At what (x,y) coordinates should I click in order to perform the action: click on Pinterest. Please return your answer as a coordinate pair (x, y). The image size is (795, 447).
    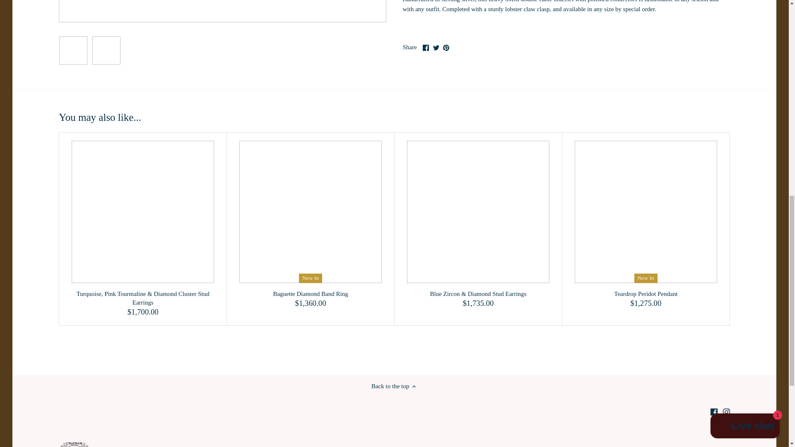
    Looking at the image, I should click on (446, 48).